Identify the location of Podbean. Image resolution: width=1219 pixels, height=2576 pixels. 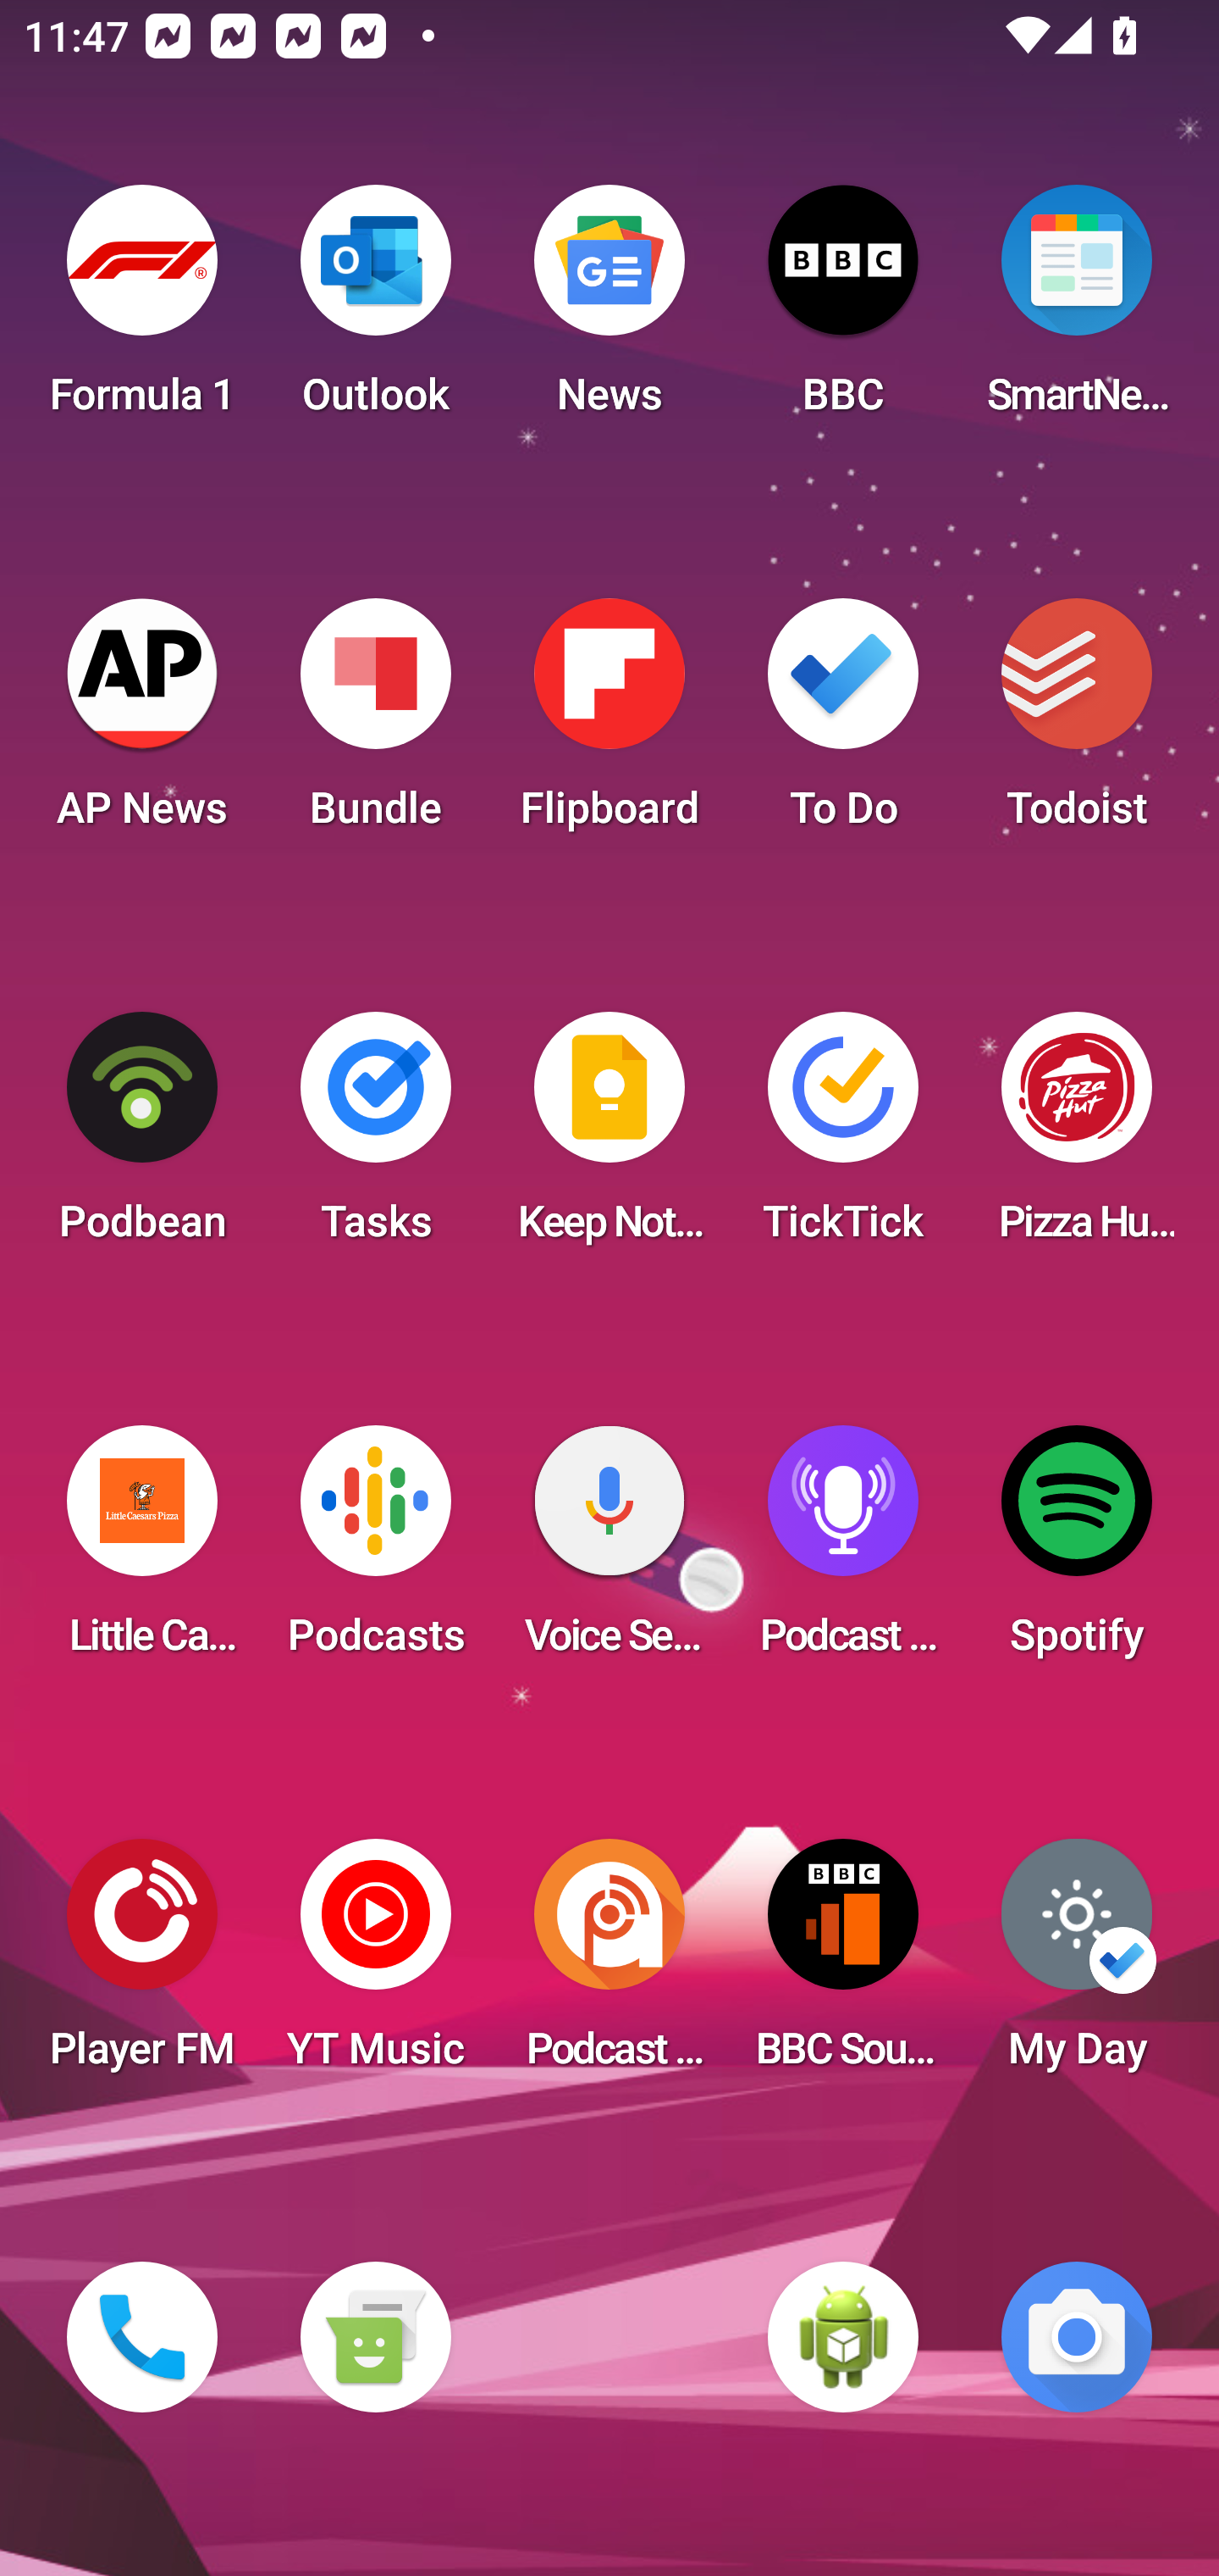
(142, 1137).